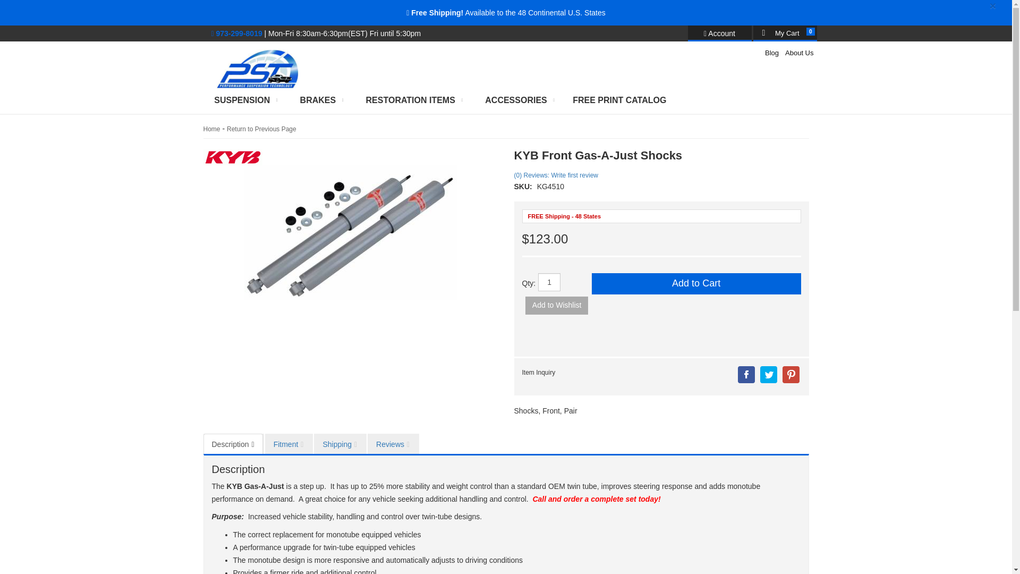  What do you see at coordinates (771, 53) in the screenshot?
I see `Read the PST Blog` at bounding box center [771, 53].